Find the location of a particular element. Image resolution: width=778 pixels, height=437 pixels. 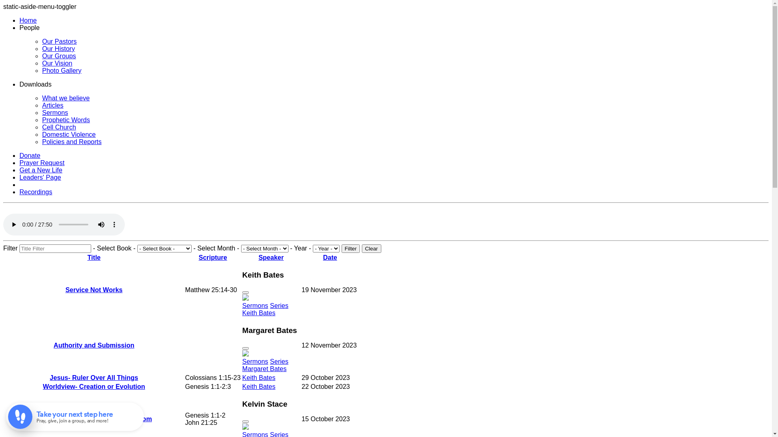

Worldview- Creation or Evolution is located at coordinates (94, 387).